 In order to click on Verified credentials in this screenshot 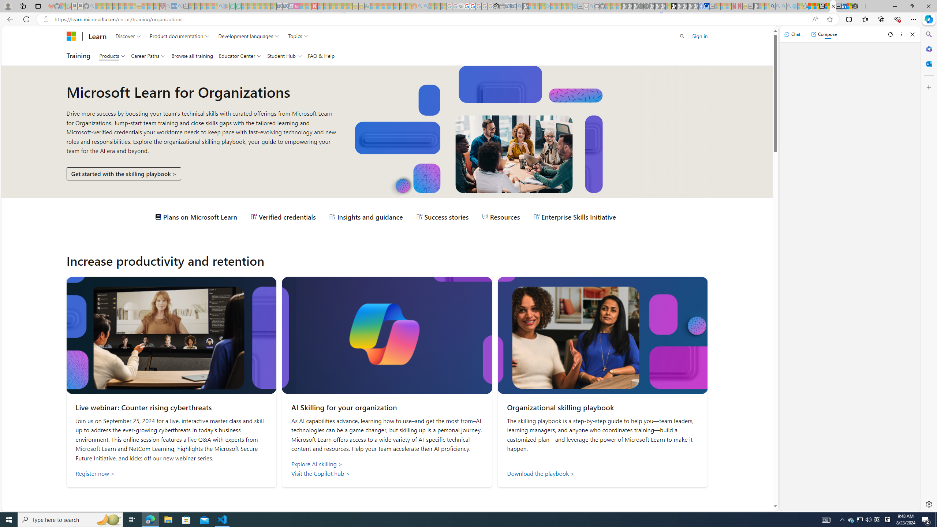, I will do `click(283, 217)`.